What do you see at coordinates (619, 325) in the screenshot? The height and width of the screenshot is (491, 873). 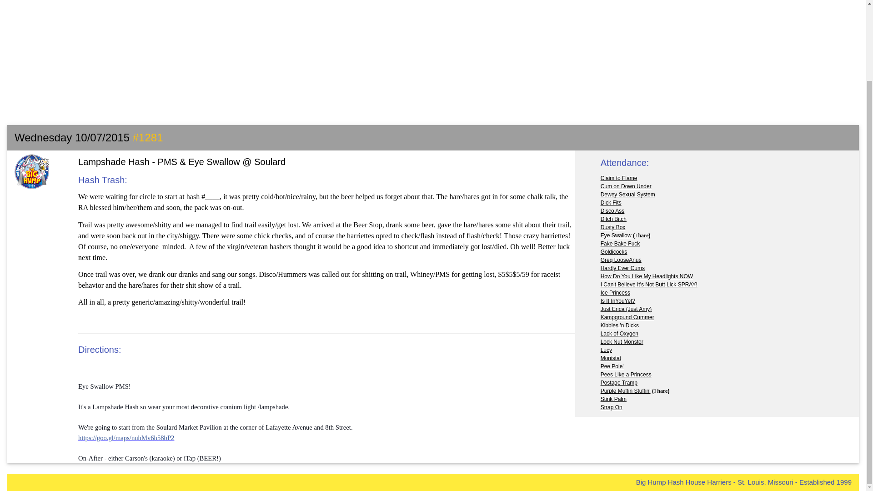 I see `Kibbles 'n Dicks` at bounding box center [619, 325].